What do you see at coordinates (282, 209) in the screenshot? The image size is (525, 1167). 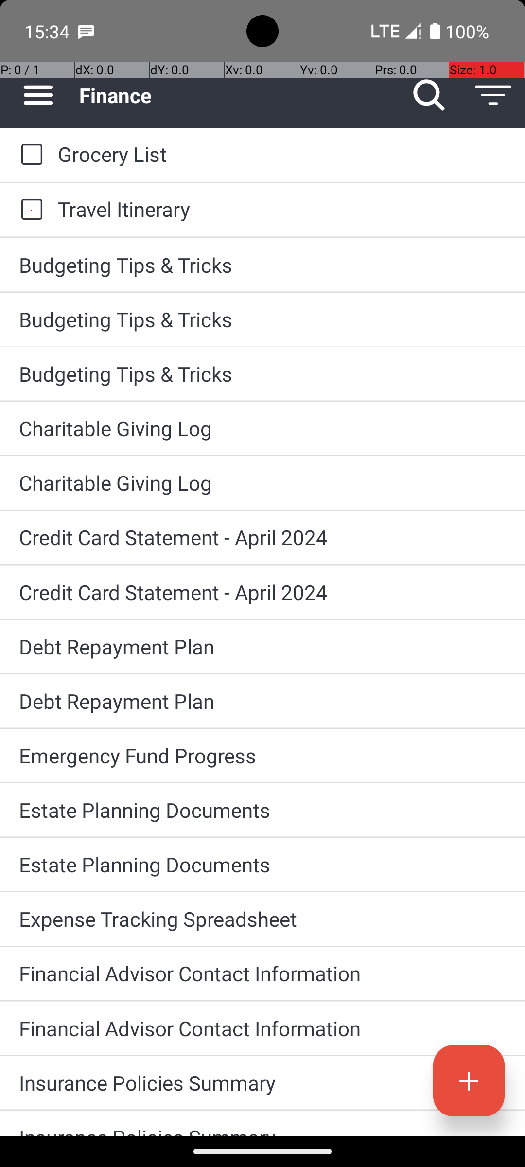 I see `Travel Itinerary` at bounding box center [282, 209].